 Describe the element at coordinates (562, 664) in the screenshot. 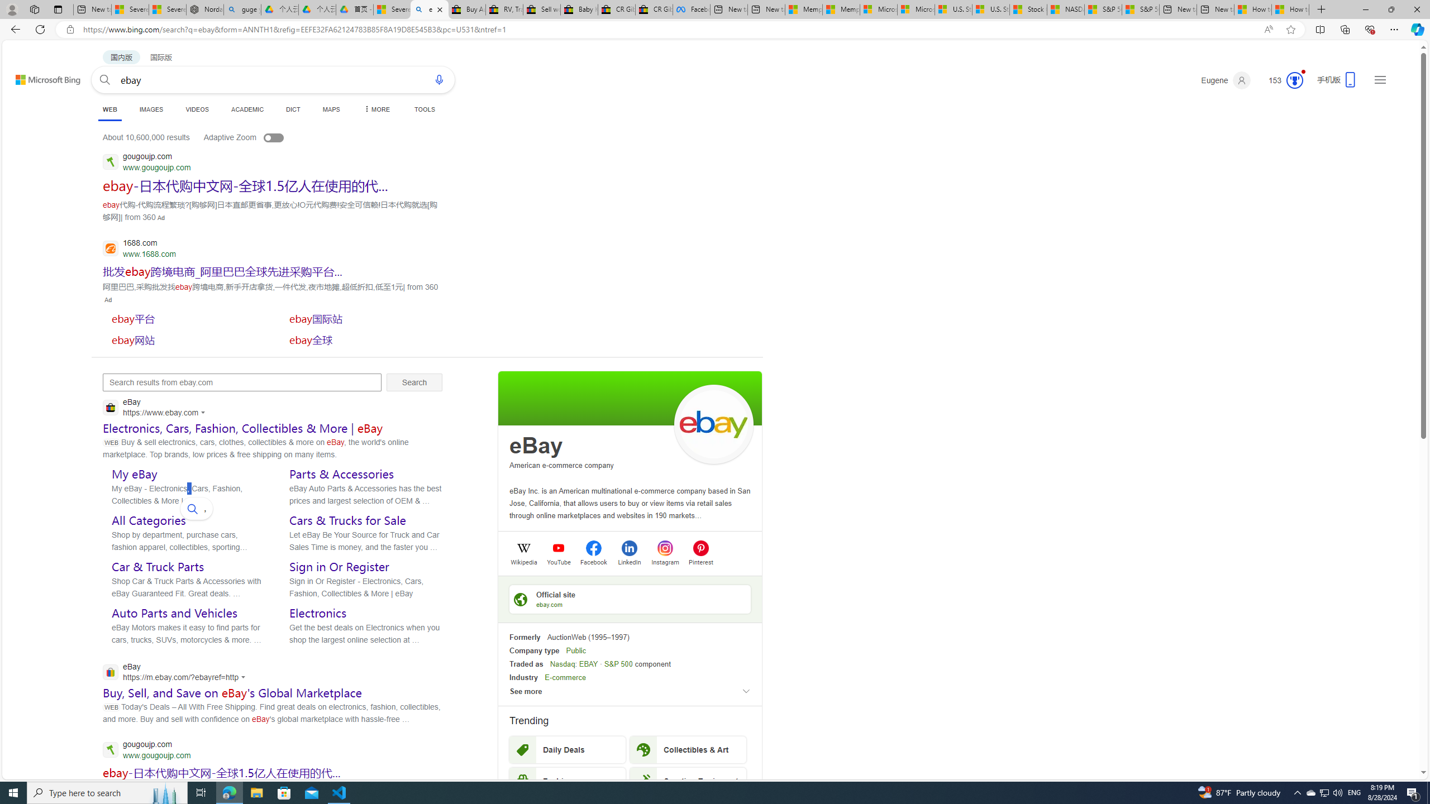

I see `Nasdaq` at that location.